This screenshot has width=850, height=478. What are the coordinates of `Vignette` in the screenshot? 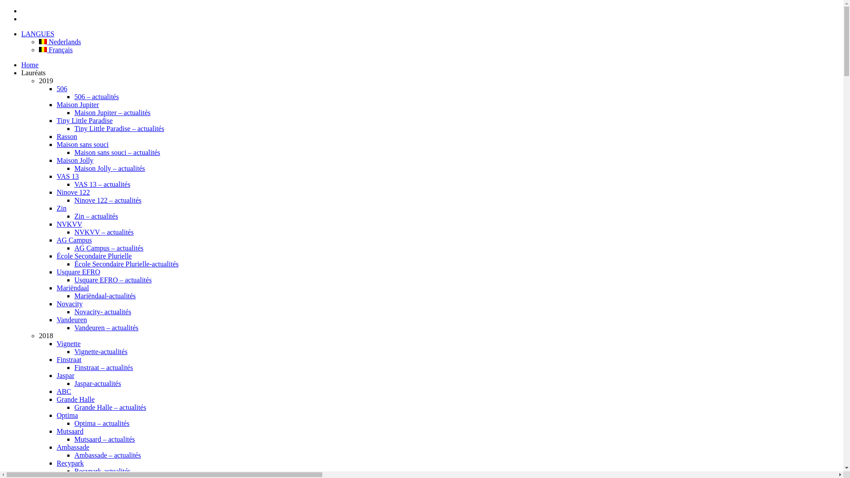 It's located at (69, 343).